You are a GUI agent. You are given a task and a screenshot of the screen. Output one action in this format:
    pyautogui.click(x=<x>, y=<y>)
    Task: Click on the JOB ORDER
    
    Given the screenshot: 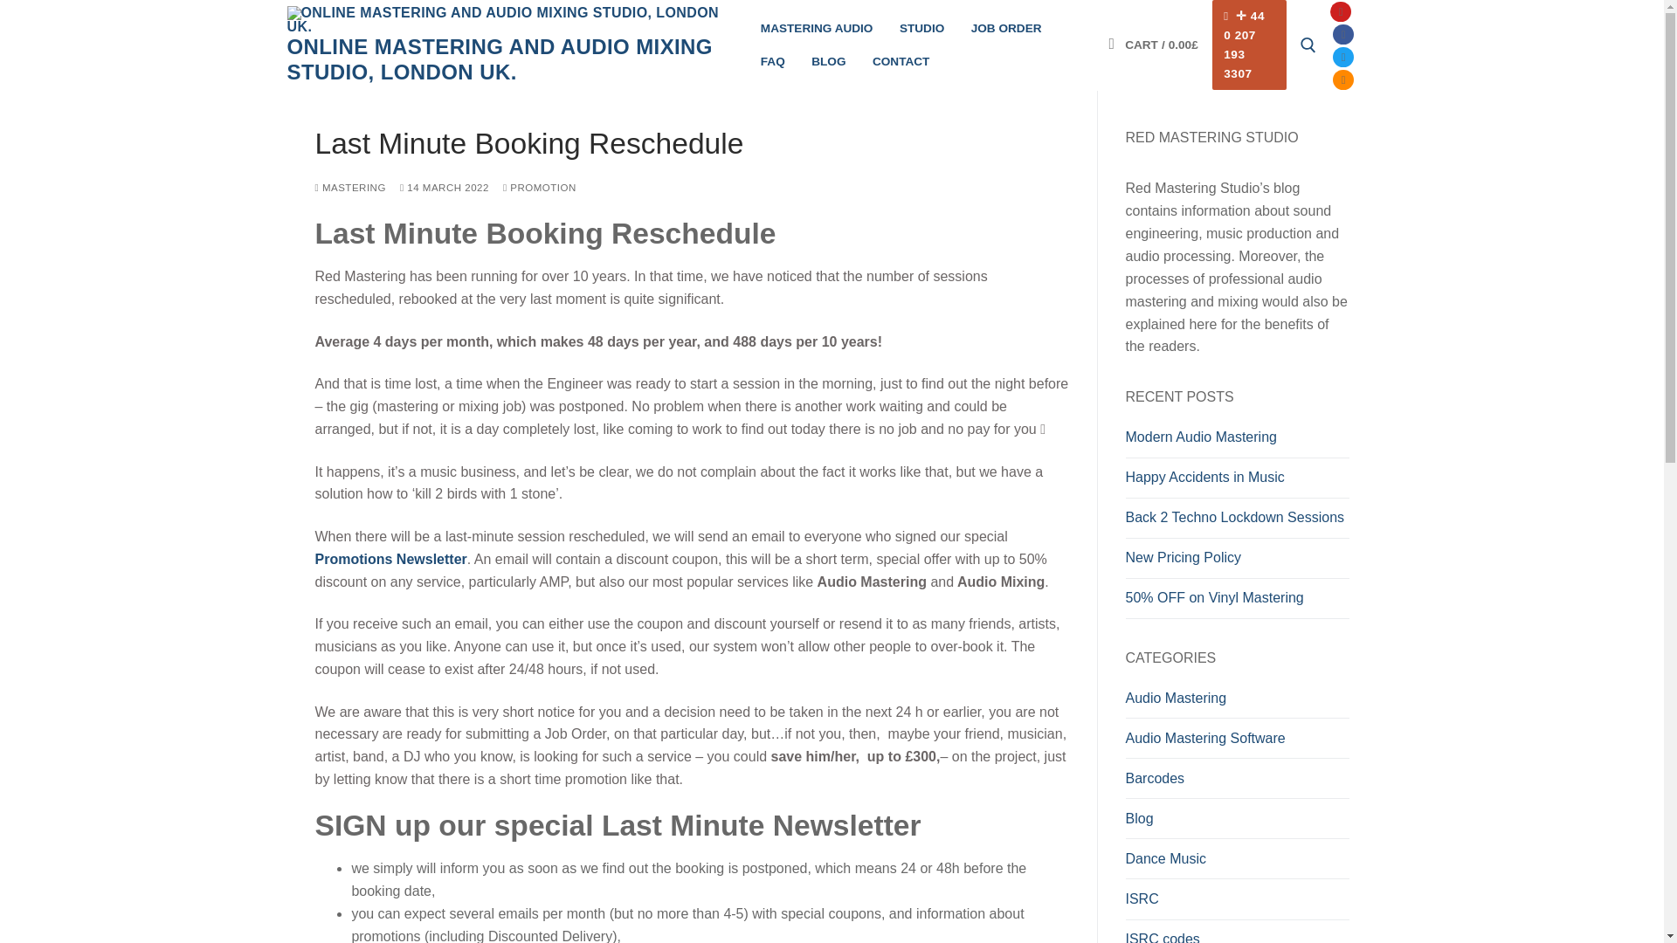 What is the action you would take?
    pyautogui.click(x=1006, y=28)
    